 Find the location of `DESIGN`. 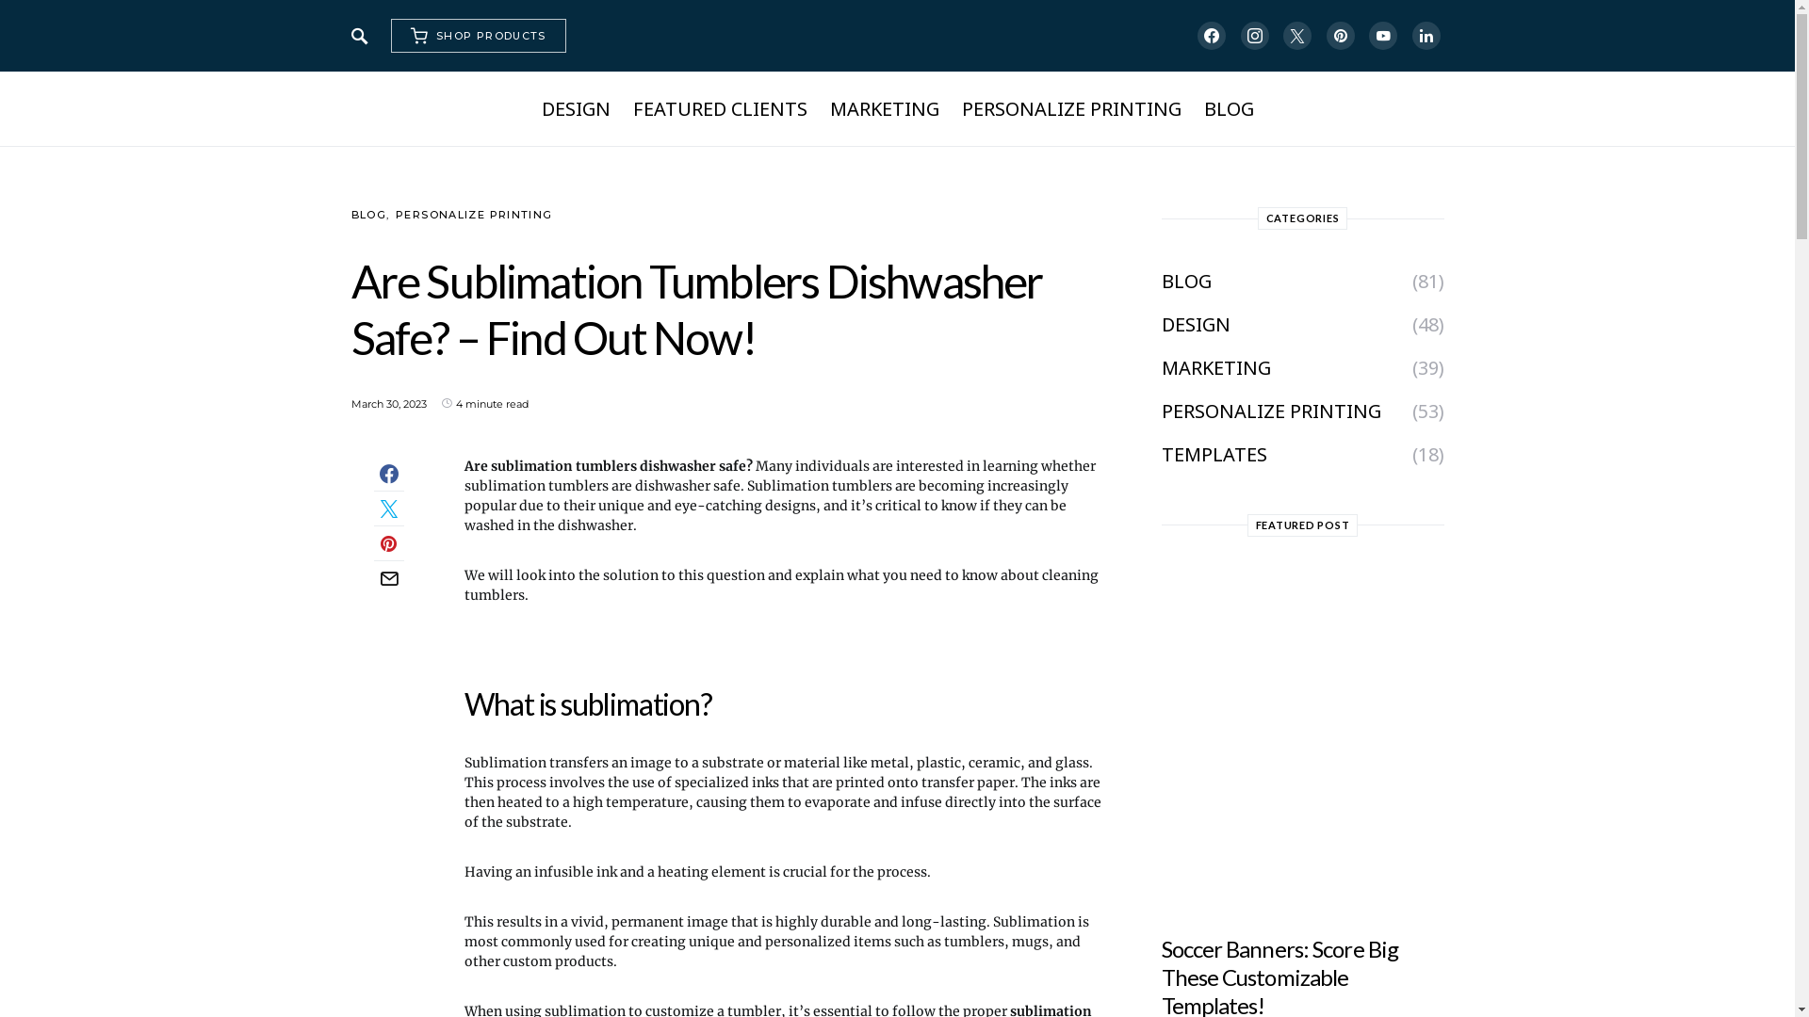

DESIGN is located at coordinates (1200, 325).